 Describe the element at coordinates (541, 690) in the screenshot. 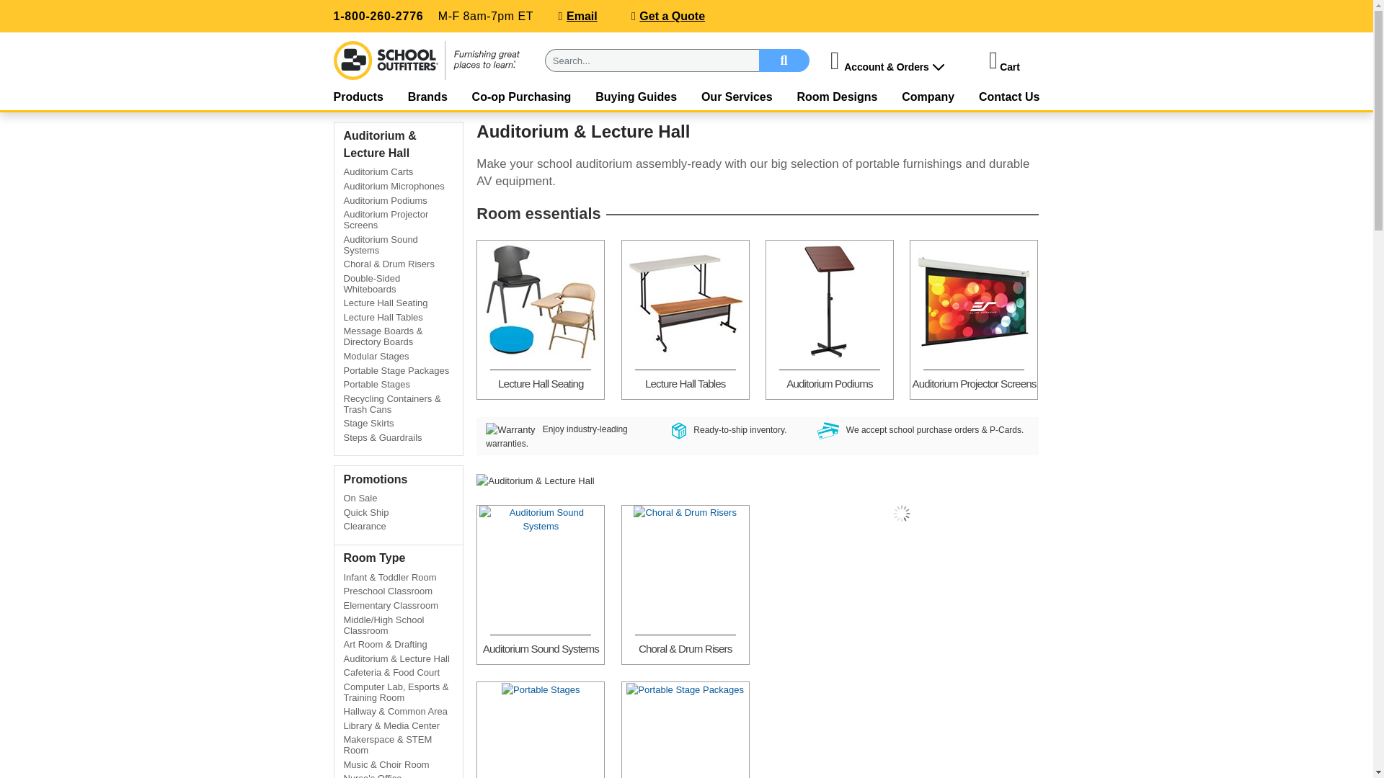

I see `Portable Stages` at that location.